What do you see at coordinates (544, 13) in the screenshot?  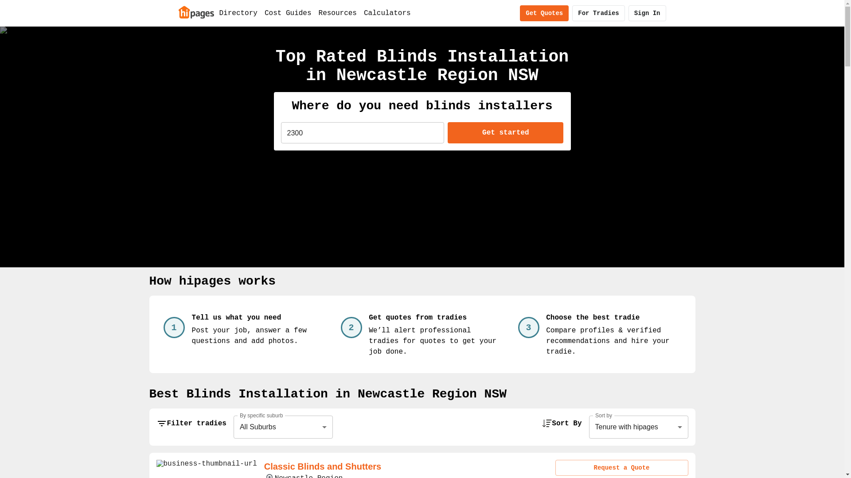 I see `Get Quotes` at bounding box center [544, 13].